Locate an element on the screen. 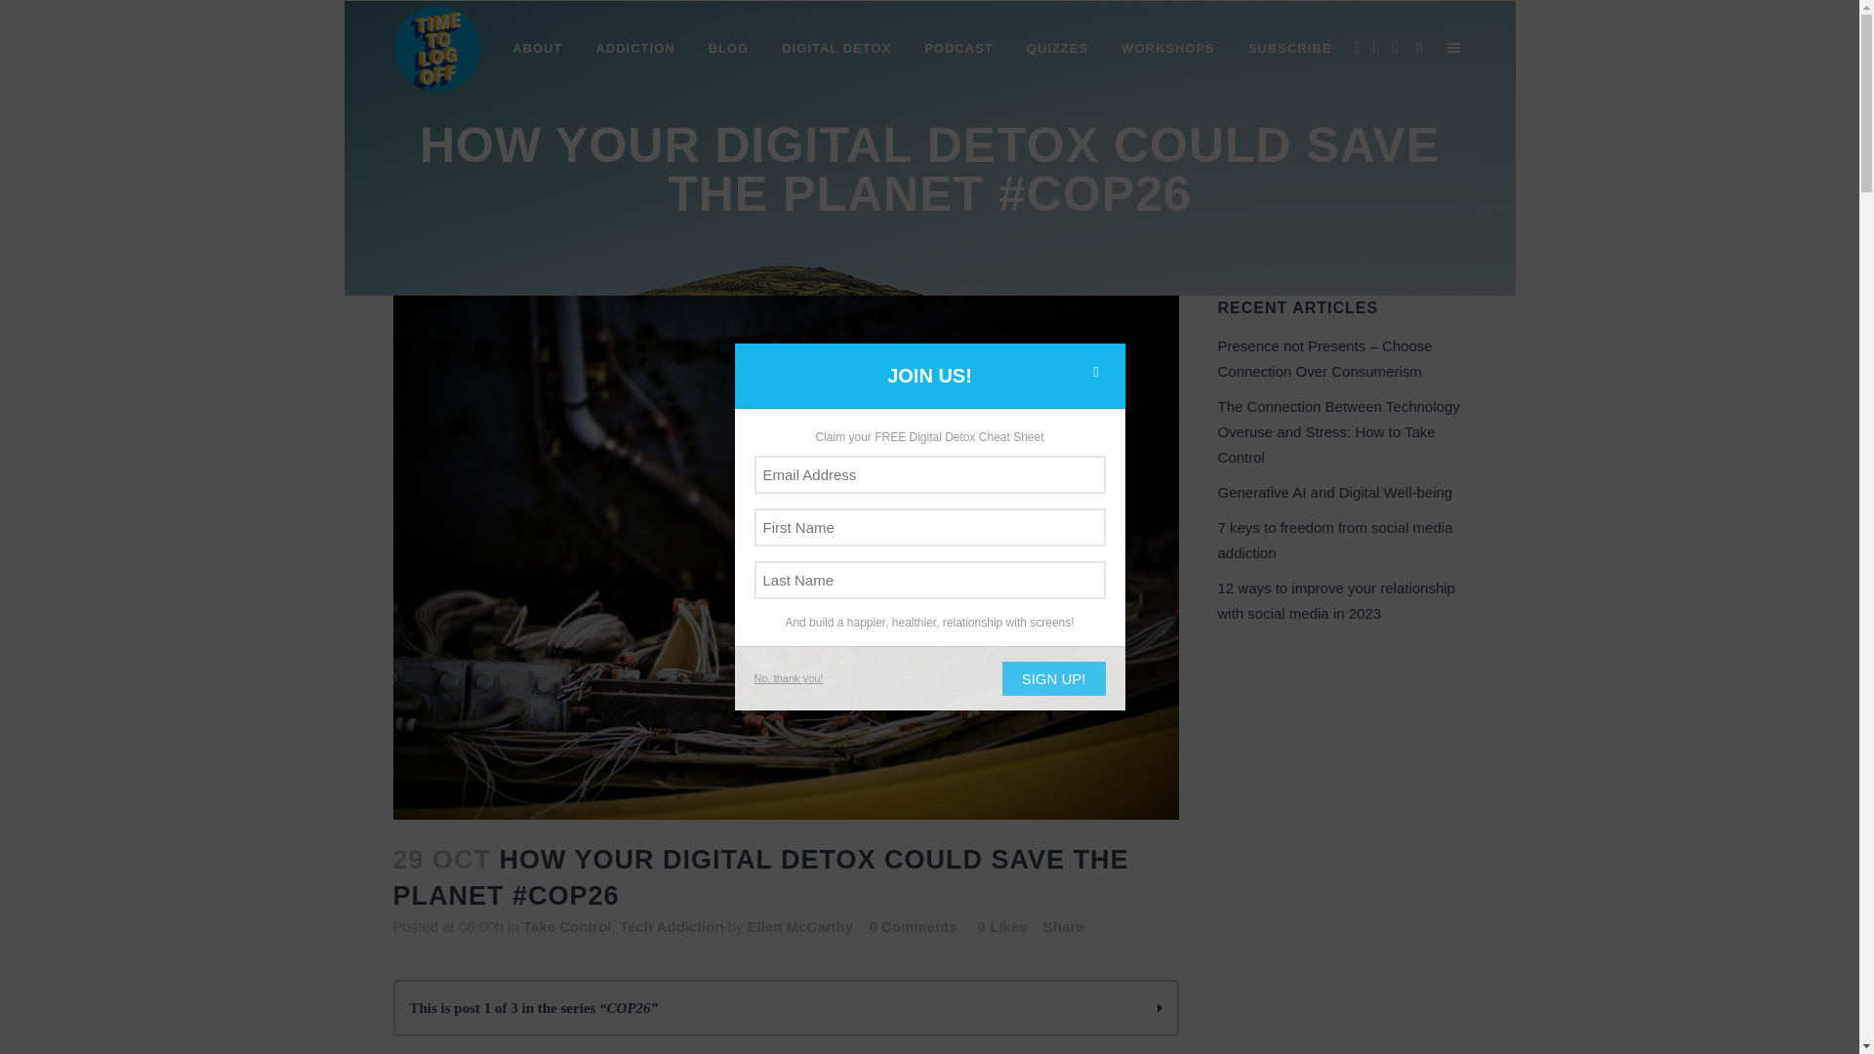  Like this is located at coordinates (1001, 926).